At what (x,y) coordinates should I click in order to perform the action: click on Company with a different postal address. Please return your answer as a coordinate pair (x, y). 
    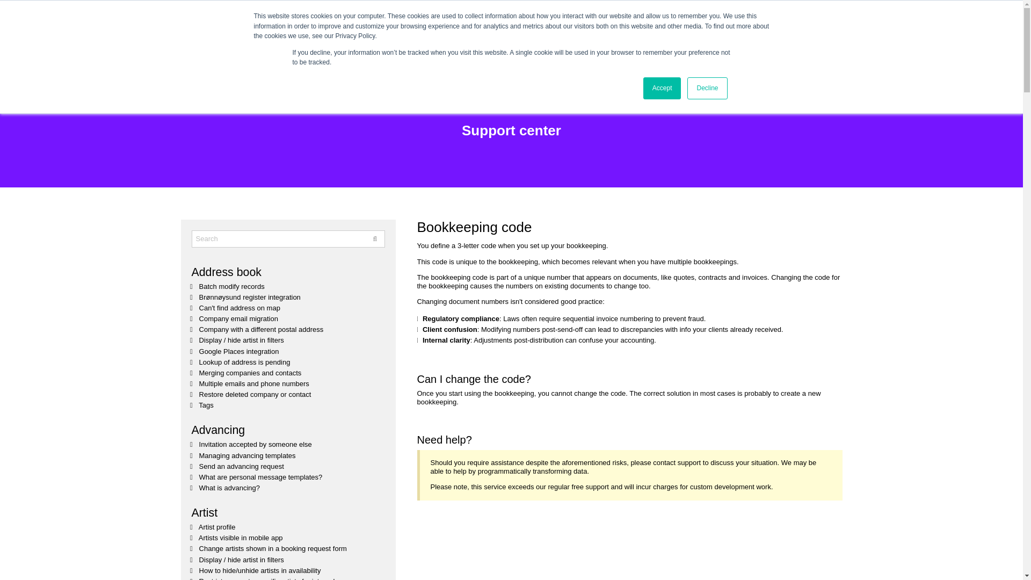
    Looking at the image, I should click on (261, 329).